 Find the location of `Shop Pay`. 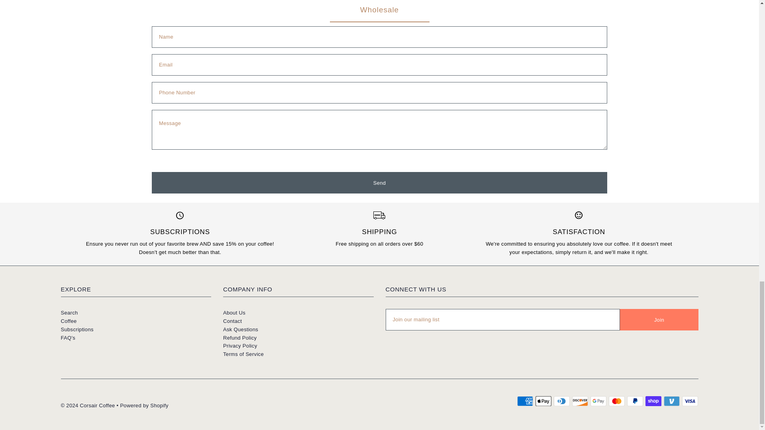

Shop Pay is located at coordinates (653, 401).